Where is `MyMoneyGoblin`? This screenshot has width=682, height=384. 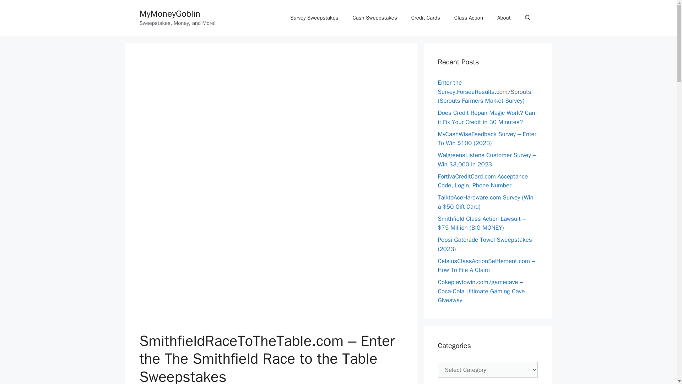 MyMoneyGoblin is located at coordinates (169, 14).